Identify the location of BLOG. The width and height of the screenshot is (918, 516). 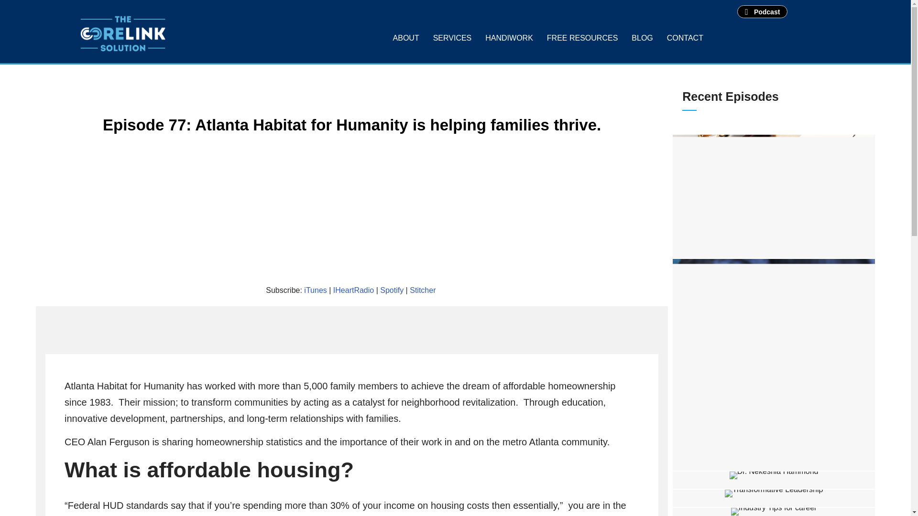
(642, 38).